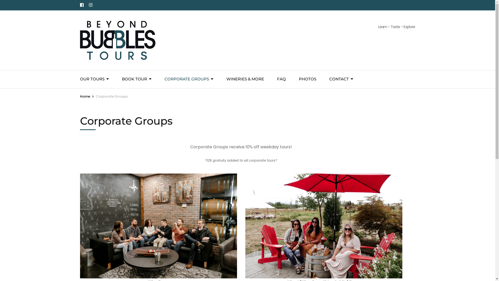 The width and height of the screenshot is (499, 281). I want to click on CORPORATE GROUPS, so click(187, 79).